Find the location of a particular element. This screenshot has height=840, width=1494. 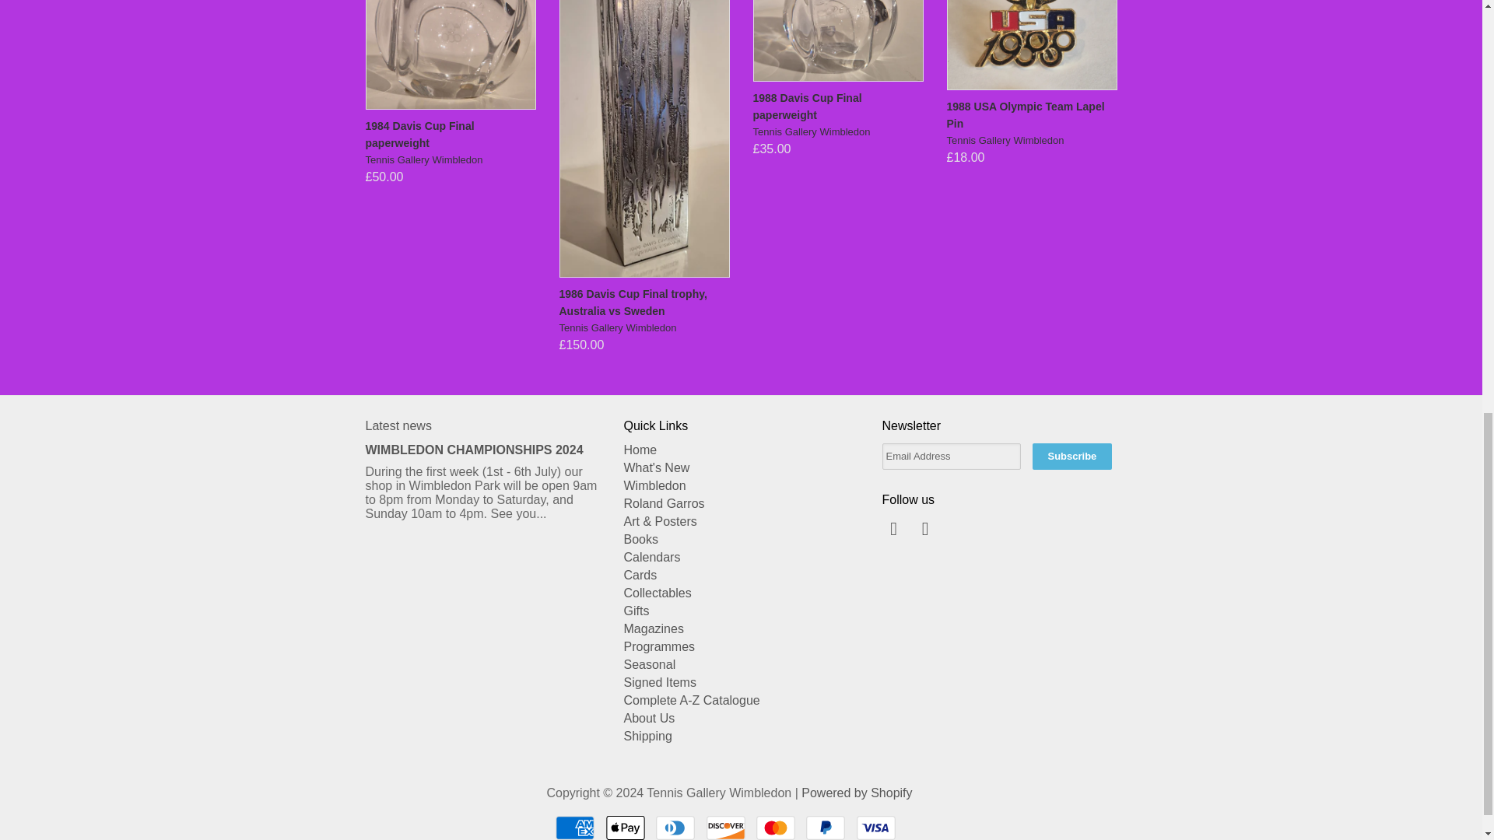

Books is located at coordinates (641, 539).